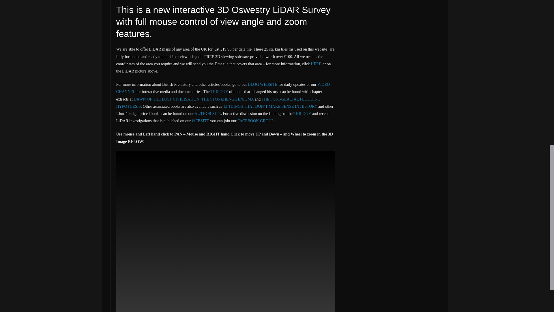 The image size is (554, 312). Describe the element at coordinates (164, 0) in the screenshot. I see `July 31, 2023` at that location.